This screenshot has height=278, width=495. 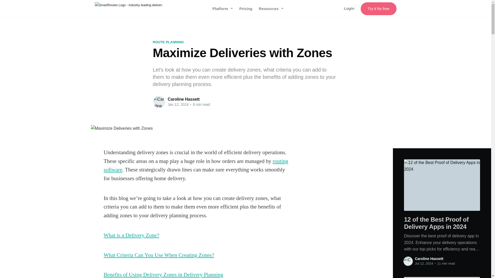 I want to click on Platform, so click(x=223, y=9).